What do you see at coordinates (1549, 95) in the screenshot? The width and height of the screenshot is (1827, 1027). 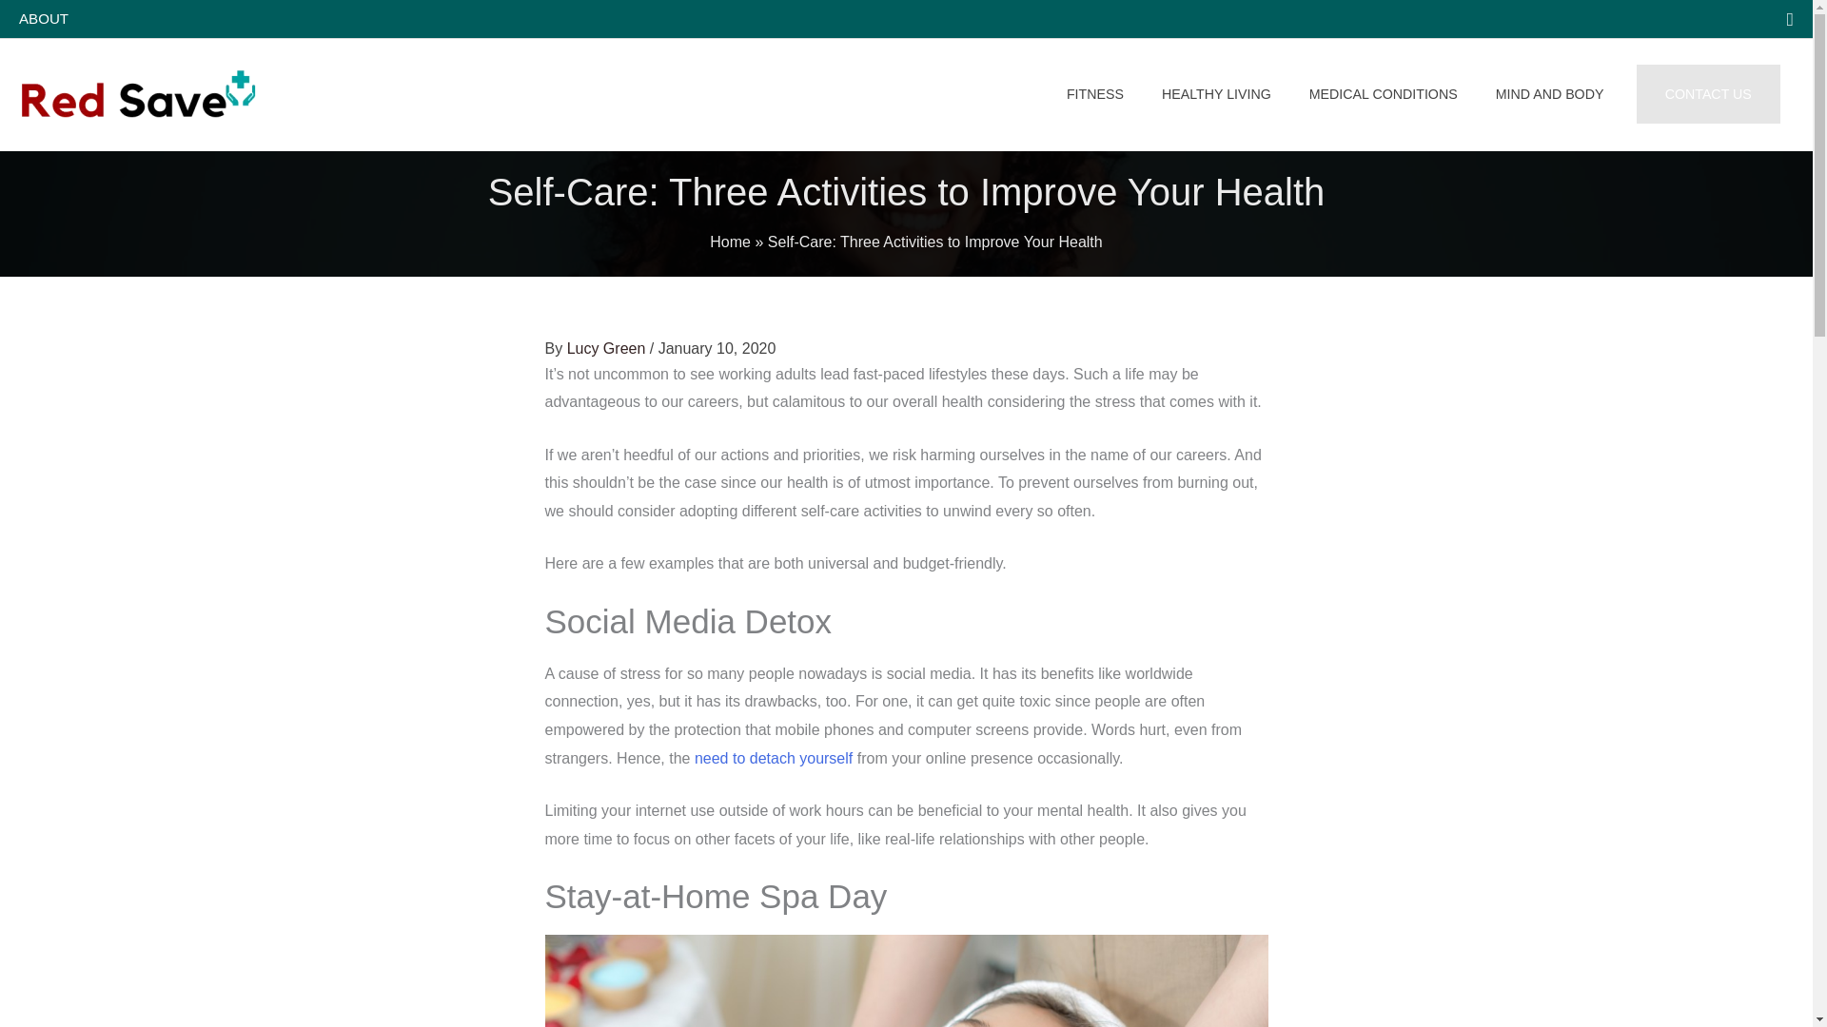 I see `MIND AND BODY` at bounding box center [1549, 95].